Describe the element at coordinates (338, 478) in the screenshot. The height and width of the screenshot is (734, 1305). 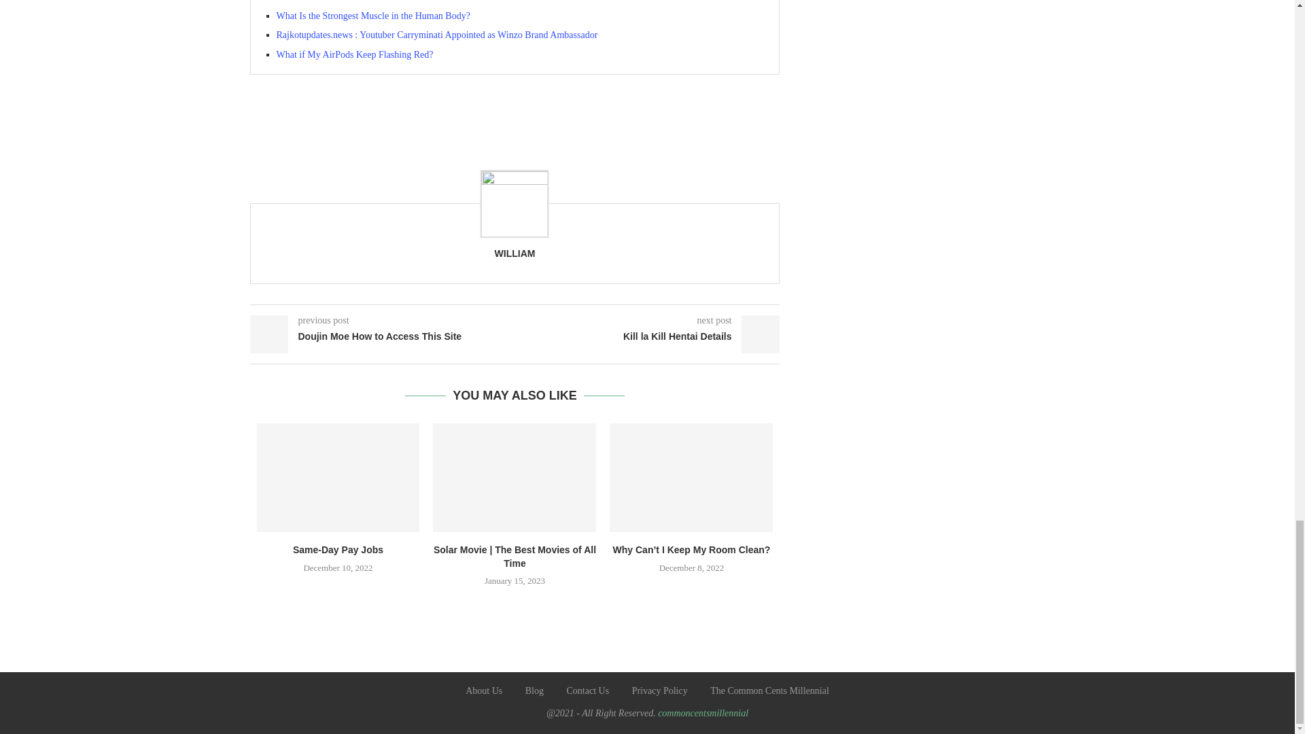
I see `Same-Day Pay Jobs` at that location.